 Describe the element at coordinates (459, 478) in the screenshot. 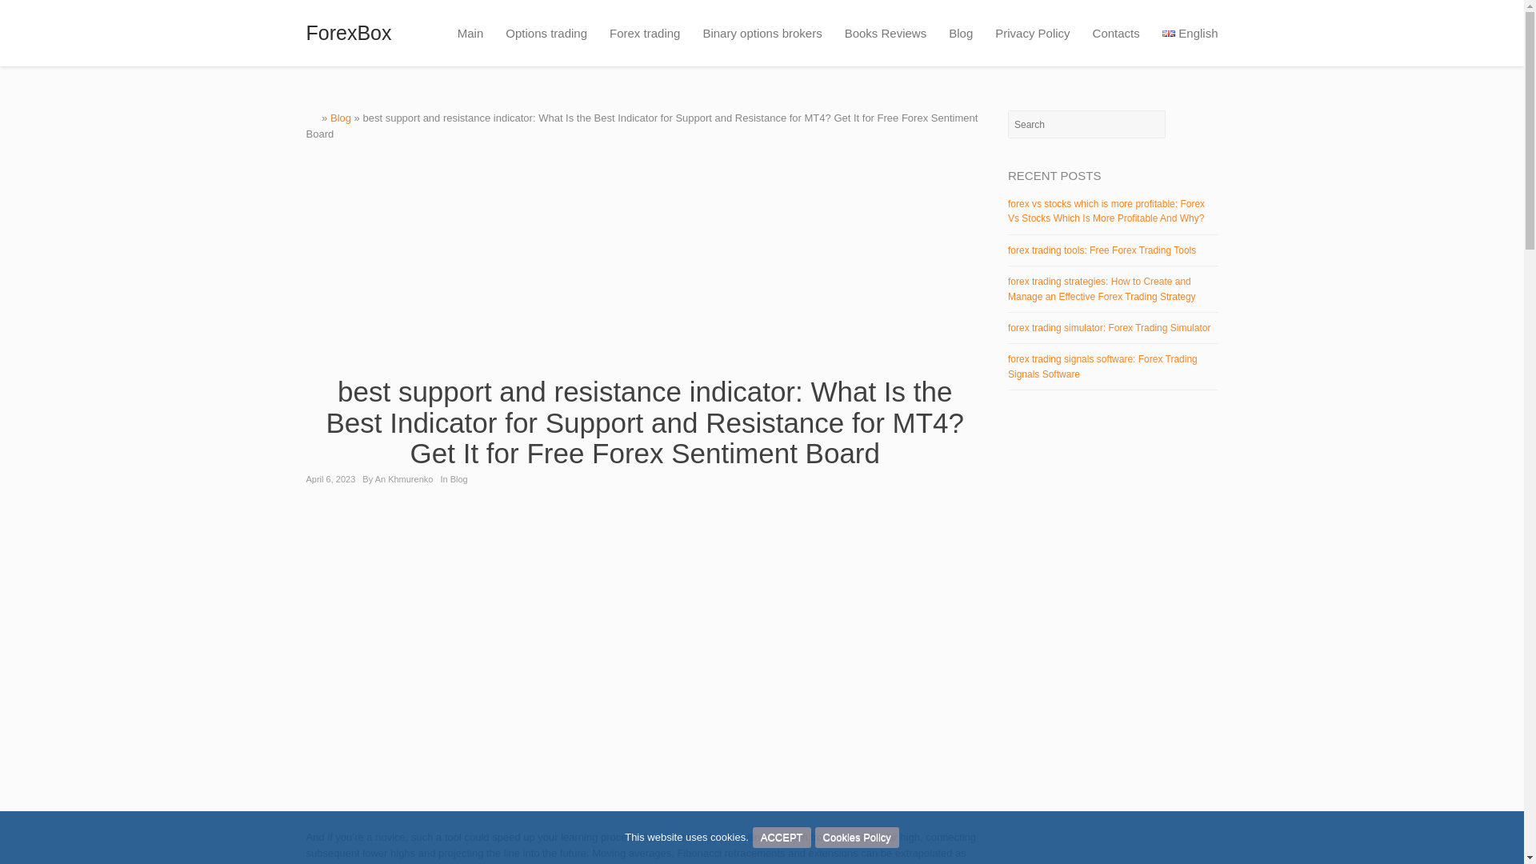

I see `Blog` at that location.